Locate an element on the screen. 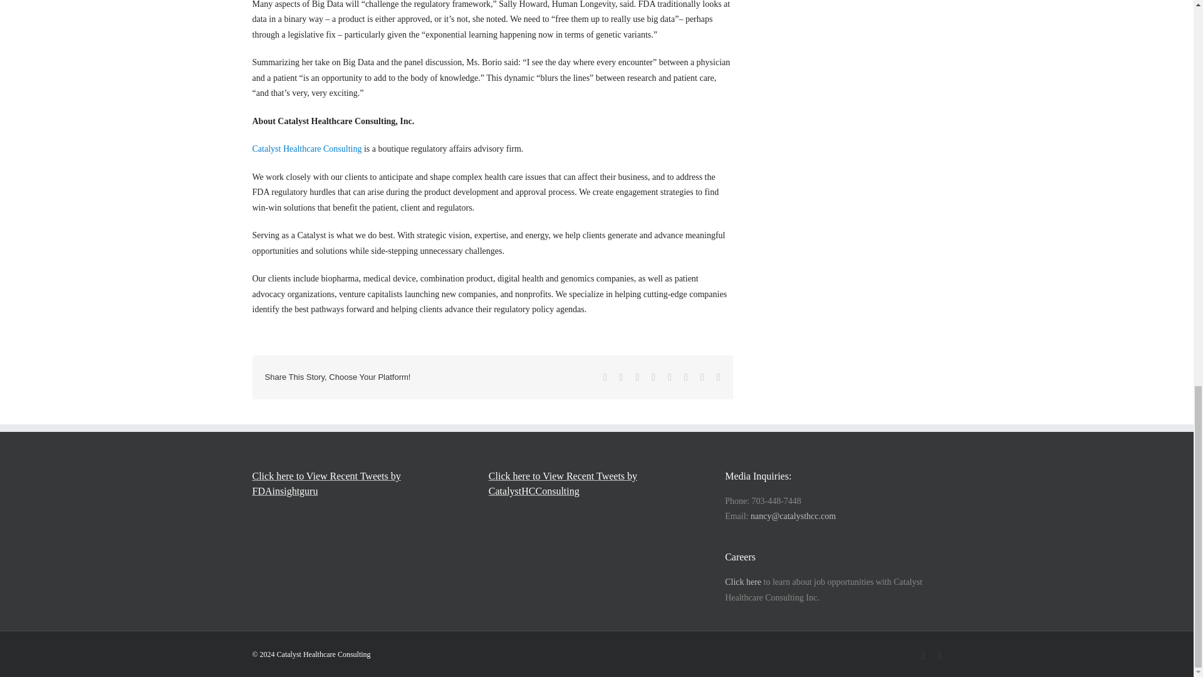  Click here to View Recent Tweets by CatalystHCConsulting is located at coordinates (596, 484).